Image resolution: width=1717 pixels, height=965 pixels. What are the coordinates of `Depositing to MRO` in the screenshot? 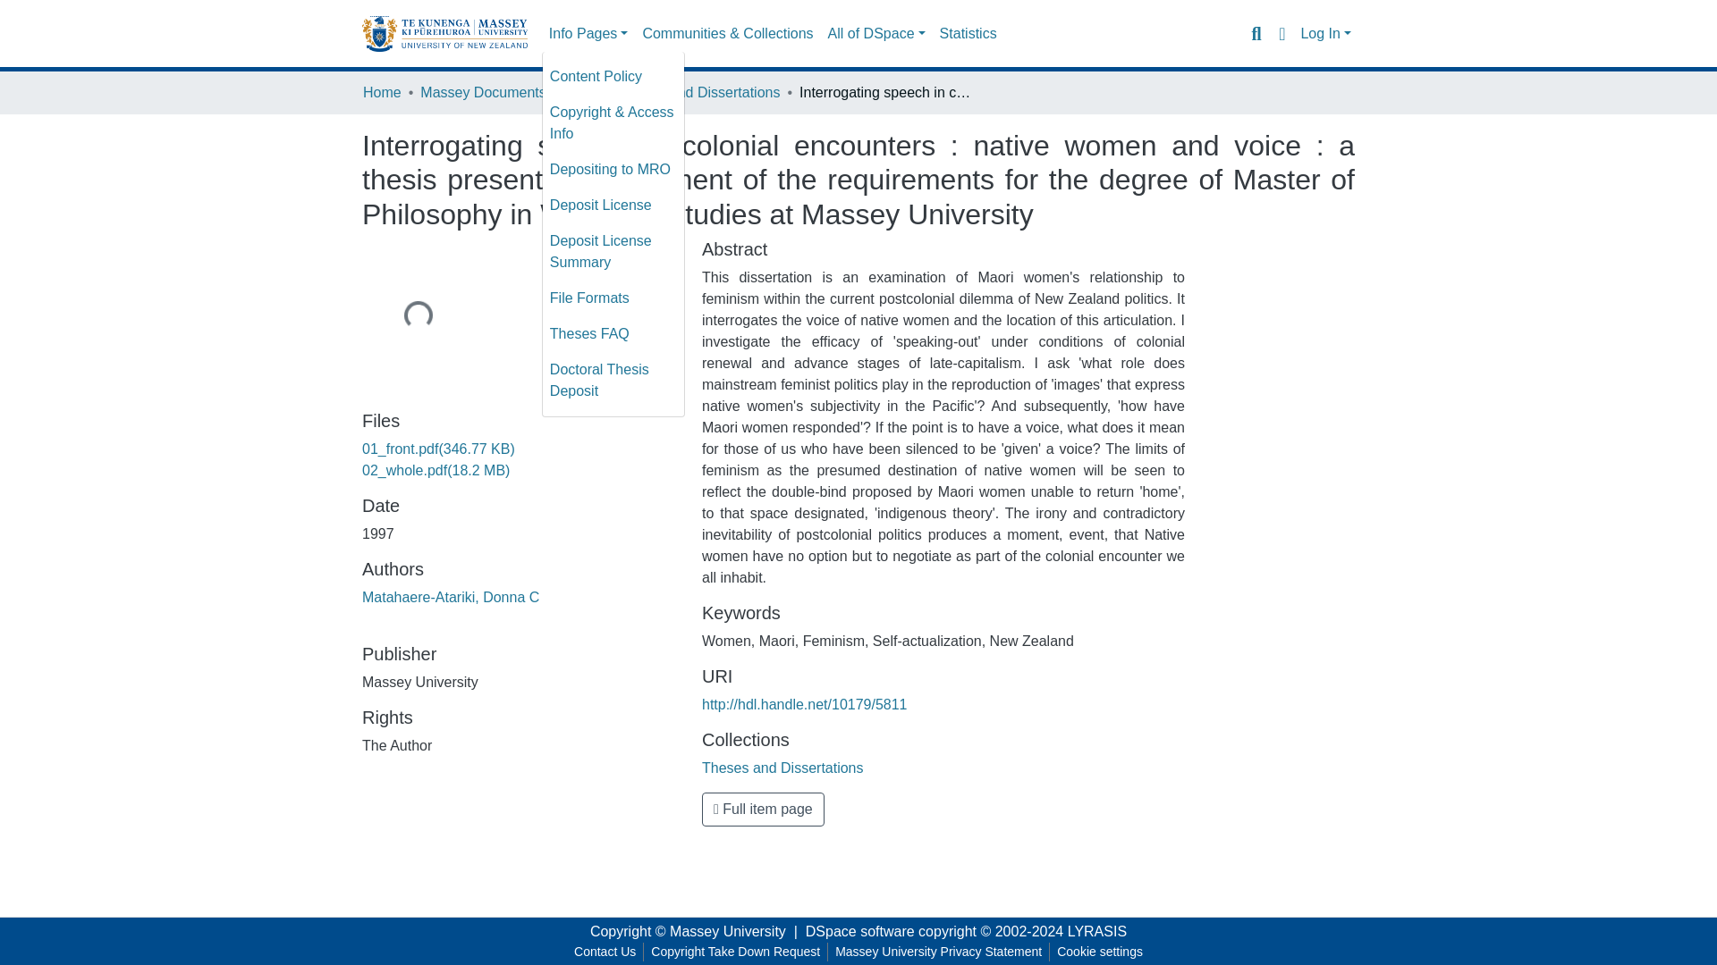 It's located at (613, 169).